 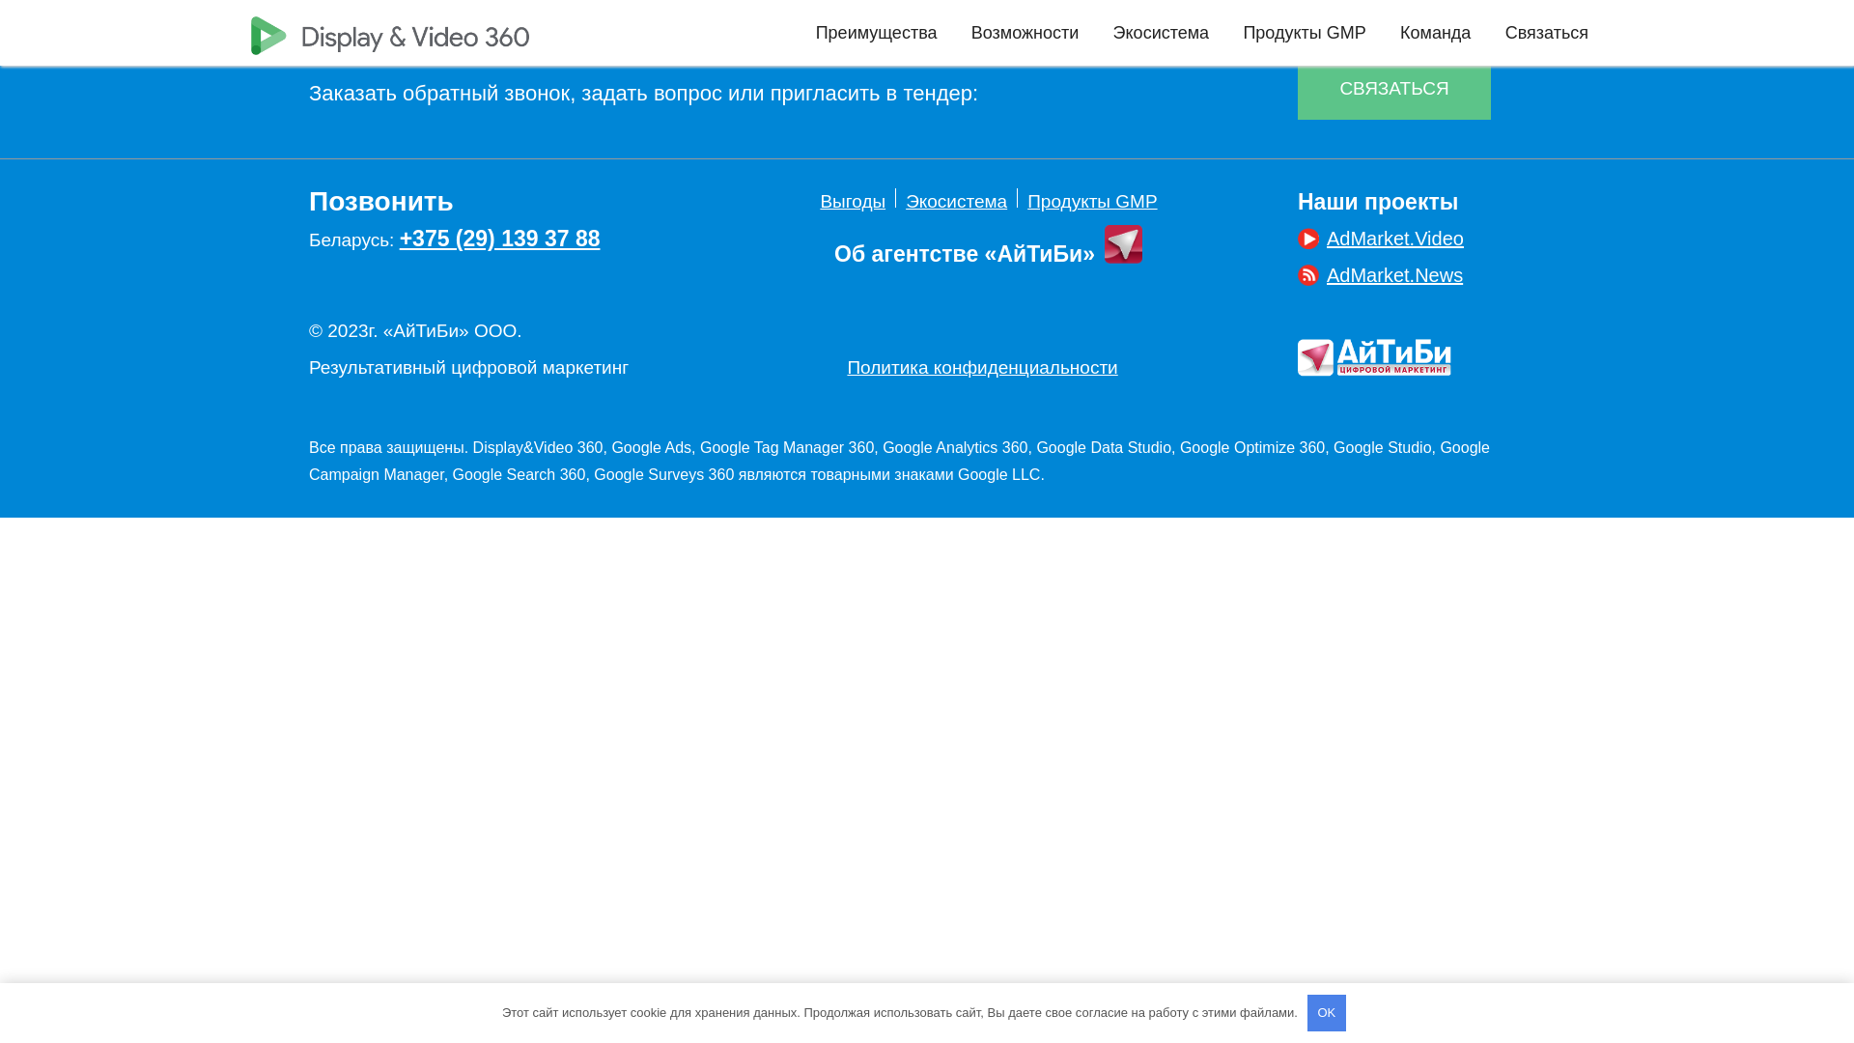 What do you see at coordinates (1381, 239) in the screenshot?
I see `AdMarket.Video` at bounding box center [1381, 239].